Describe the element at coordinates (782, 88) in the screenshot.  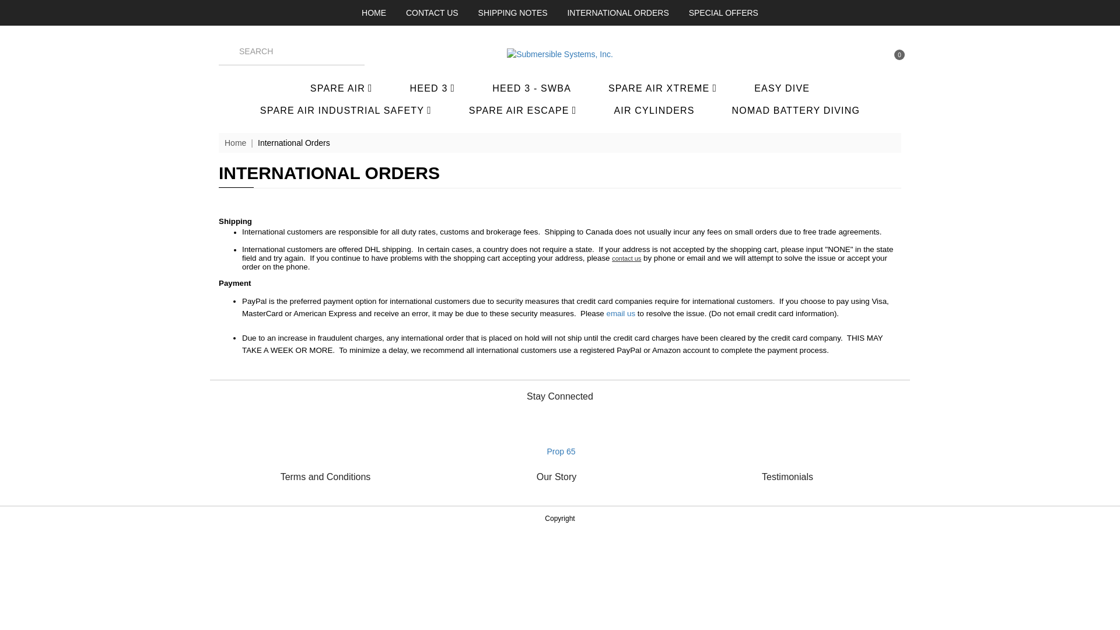
I see `EASY DIVE` at that location.